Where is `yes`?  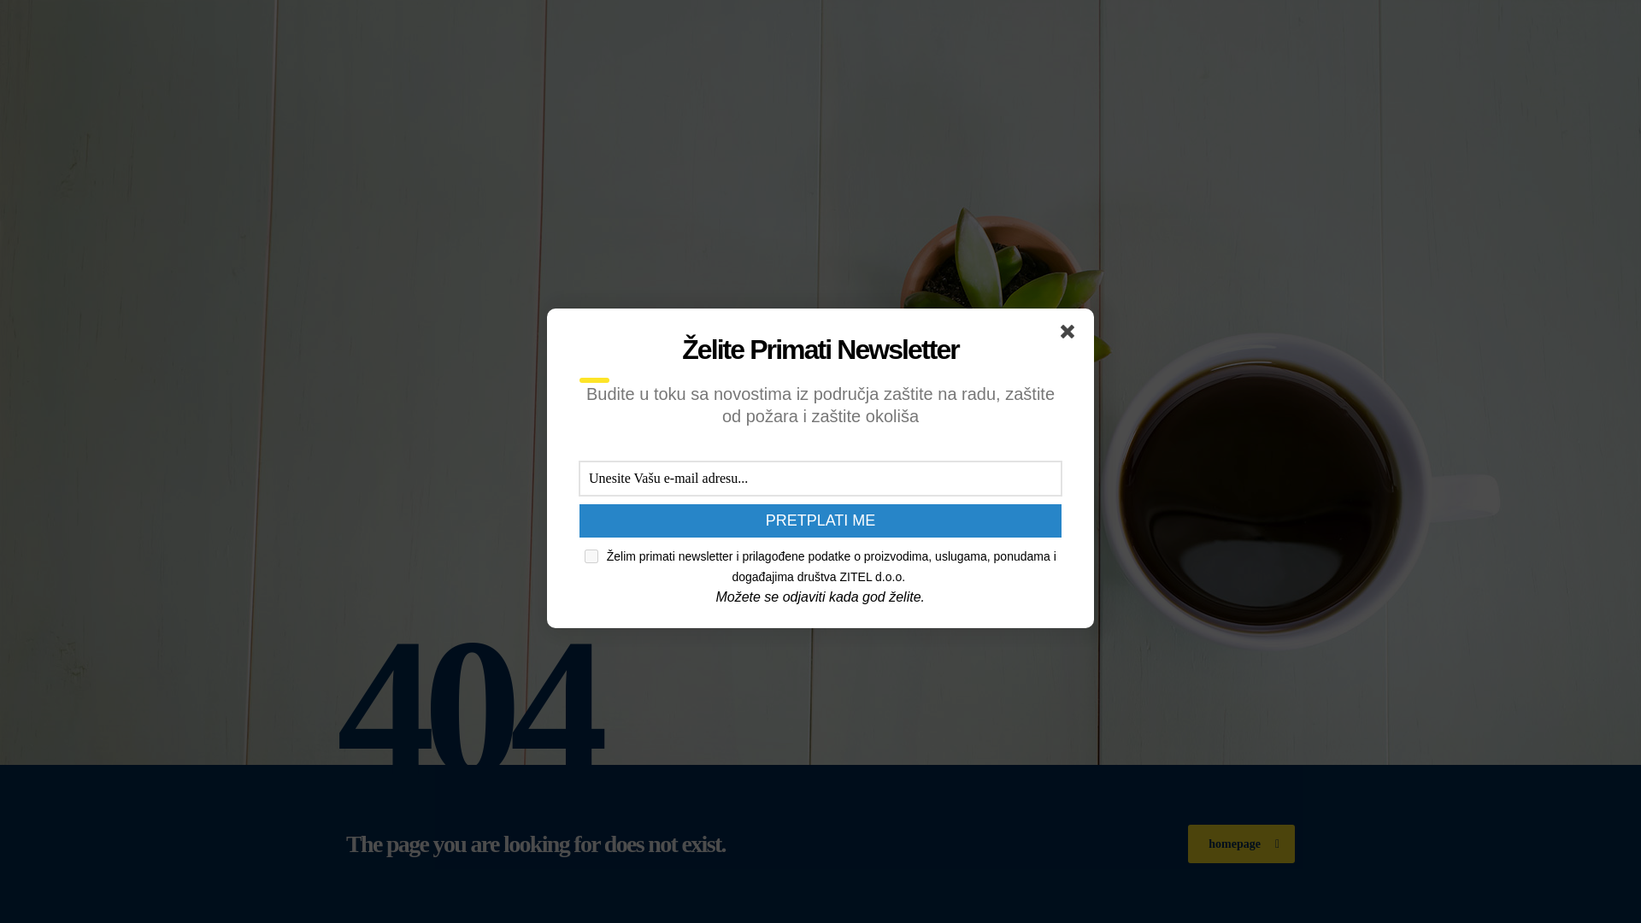
yes is located at coordinates (591, 556).